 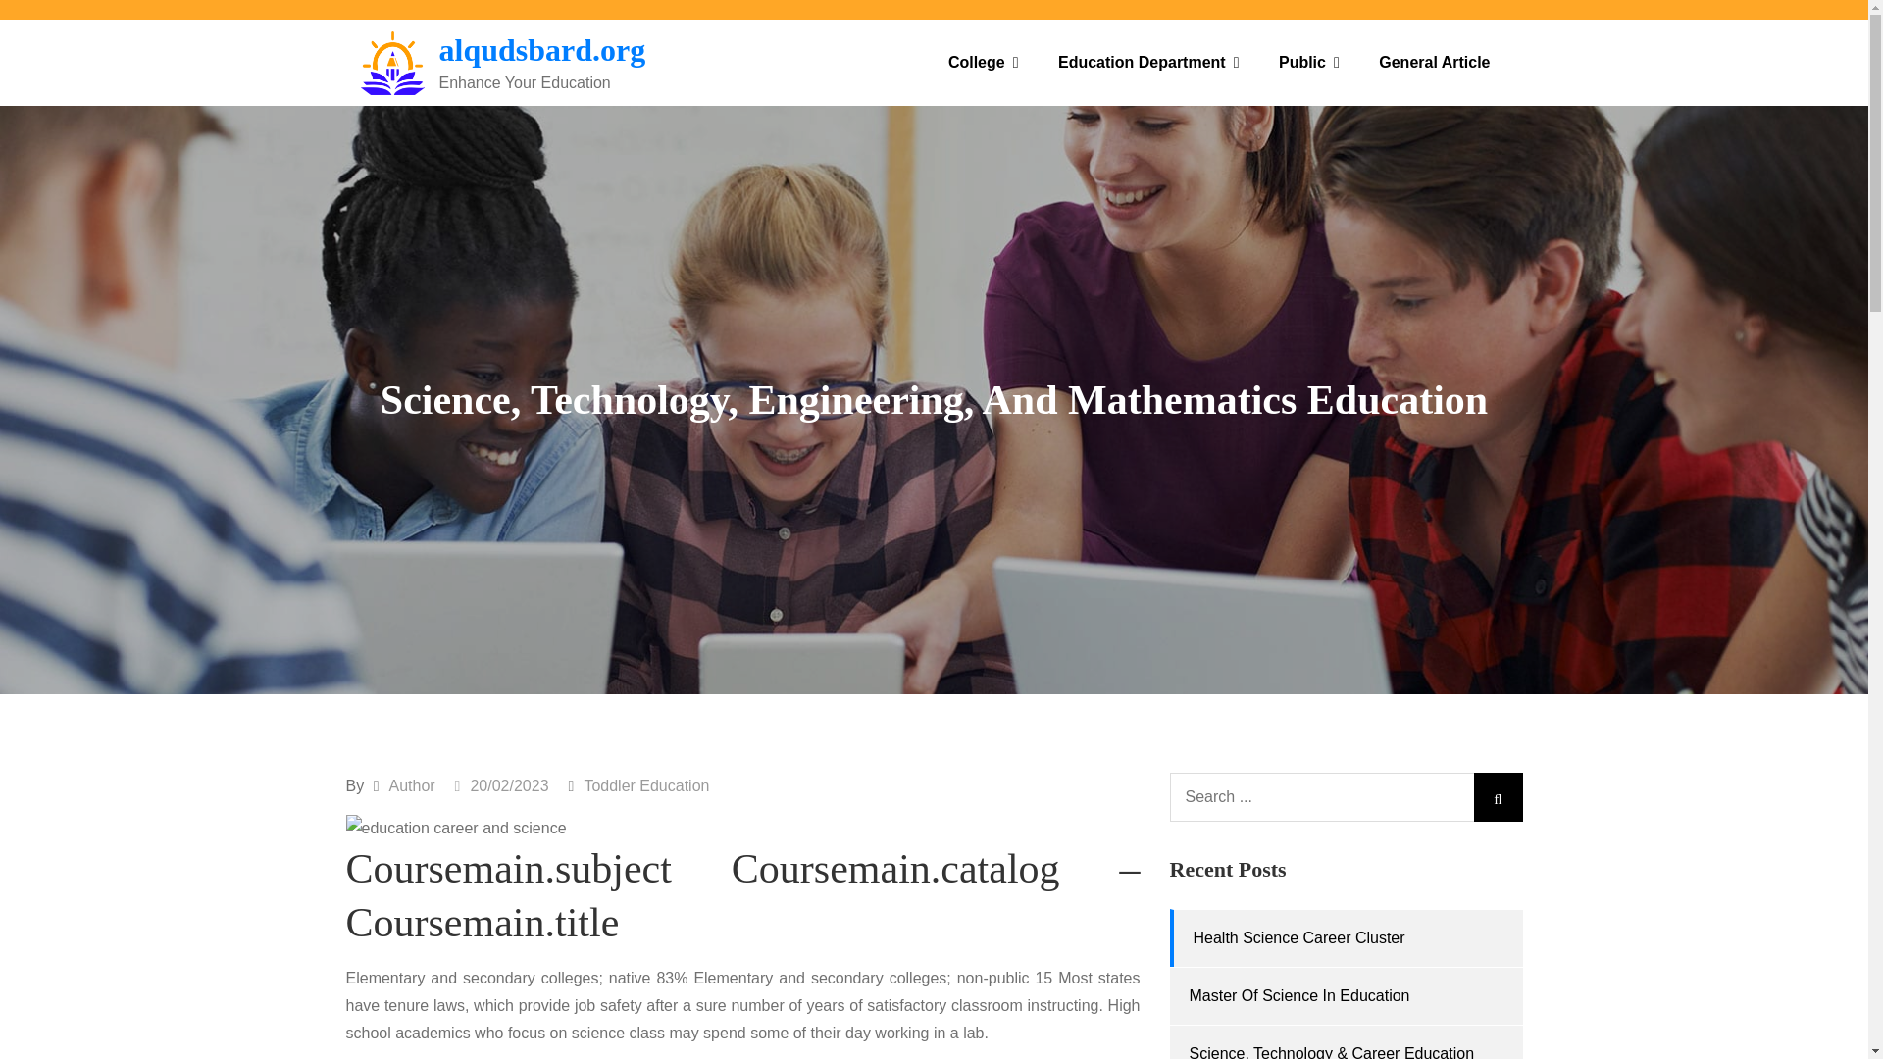 I want to click on Public, so click(x=1309, y=63).